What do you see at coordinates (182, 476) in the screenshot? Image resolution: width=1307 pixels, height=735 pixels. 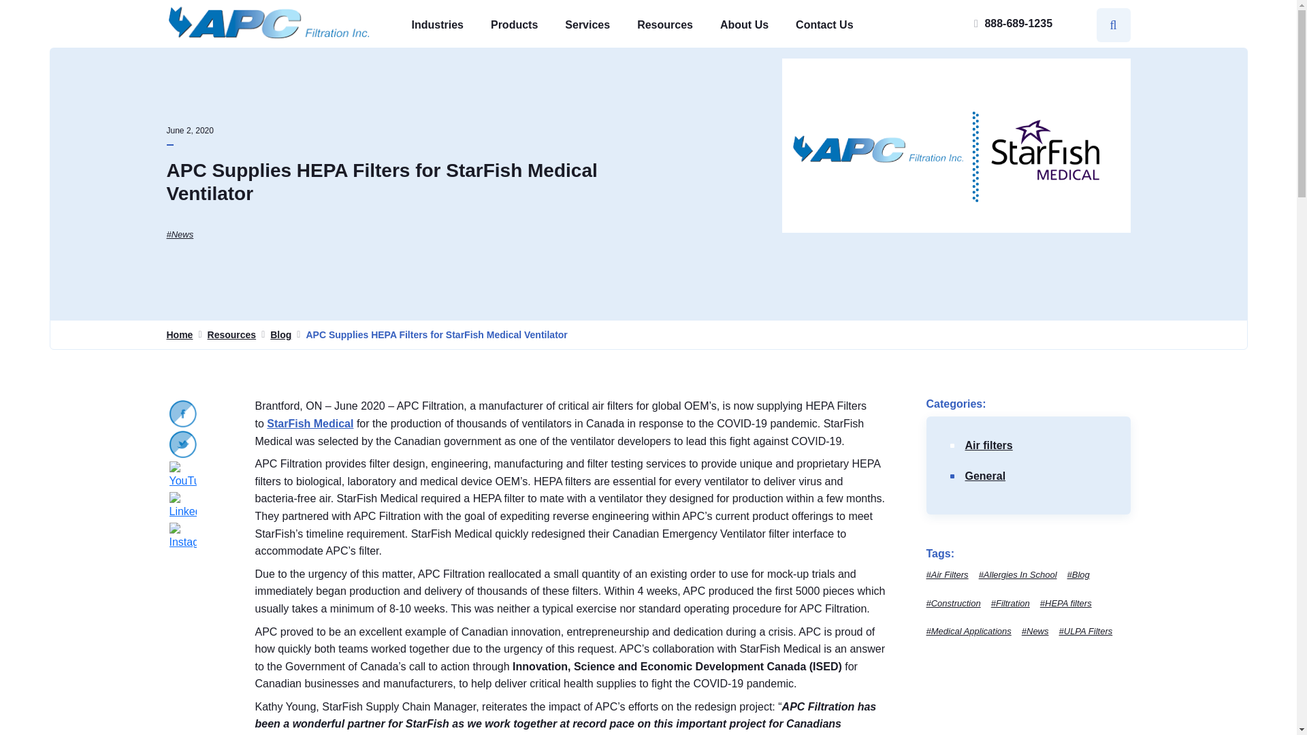 I see `YouTube` at bounding box center [182, 476].